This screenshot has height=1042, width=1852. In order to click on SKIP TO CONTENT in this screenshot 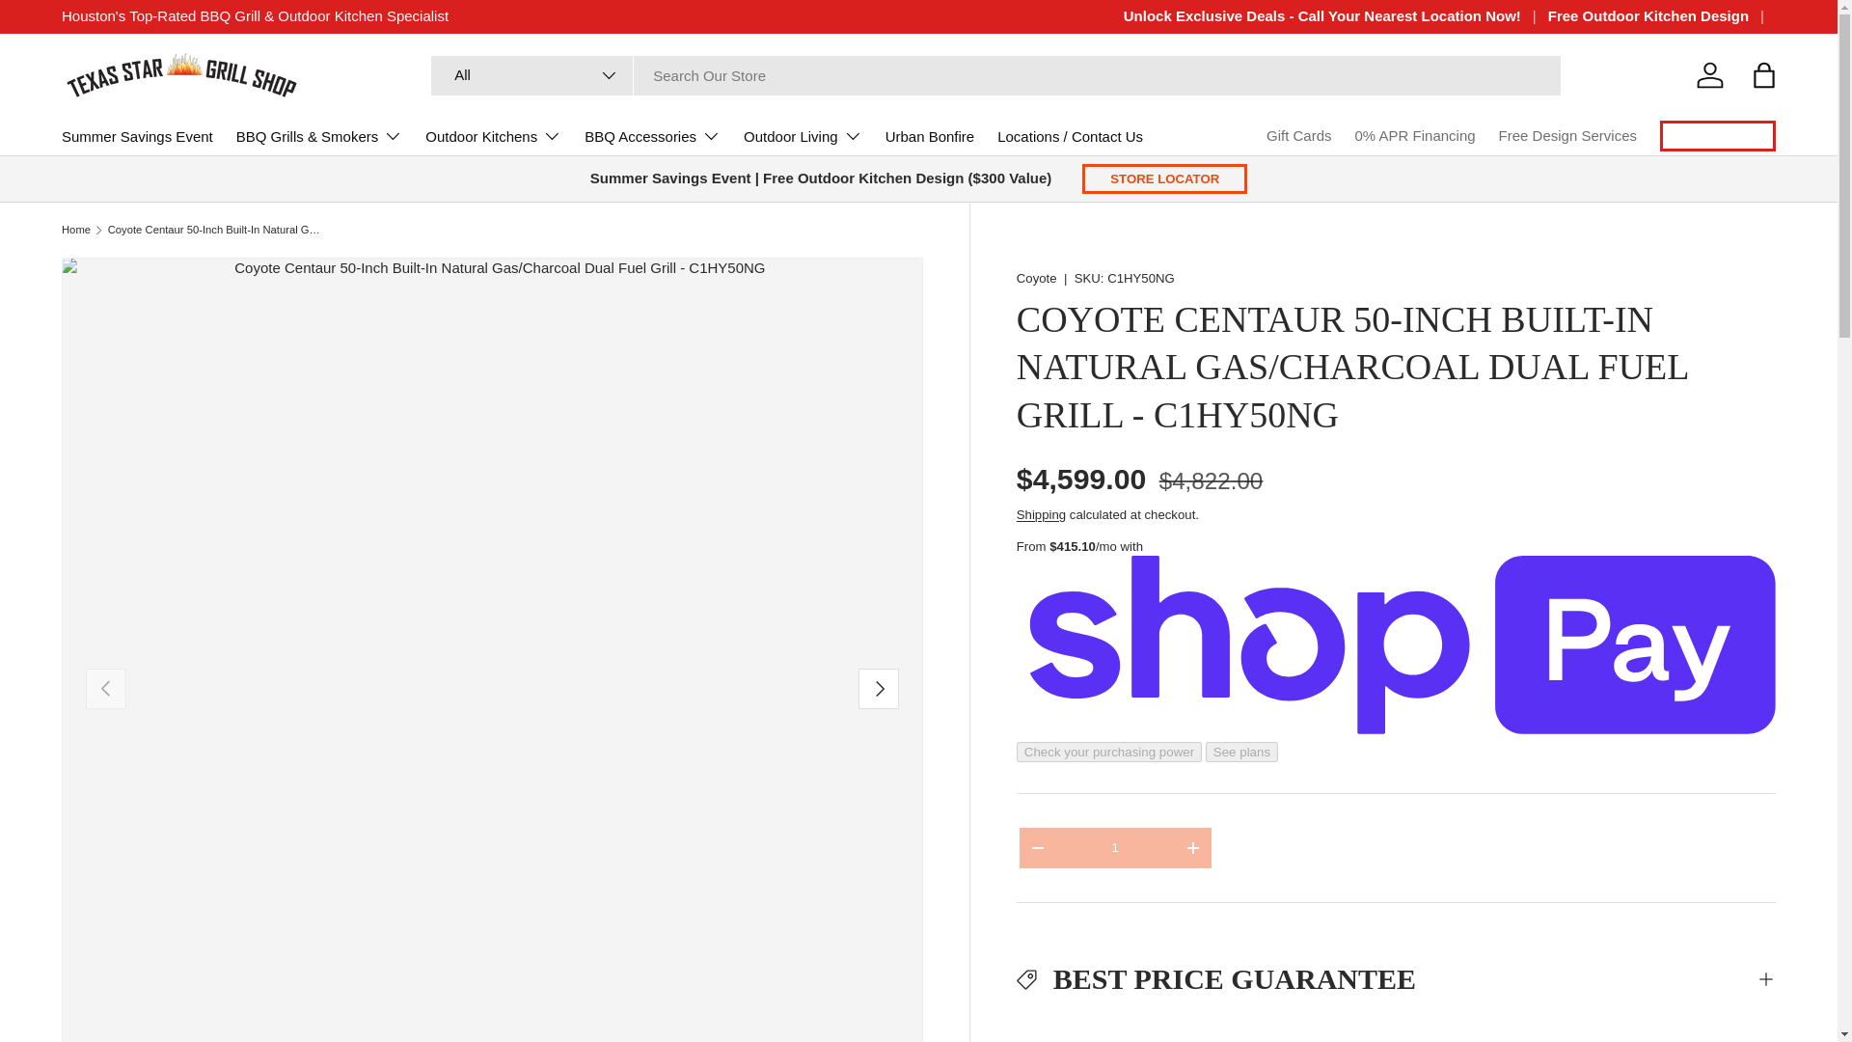, I will do `click(89, 29)`.